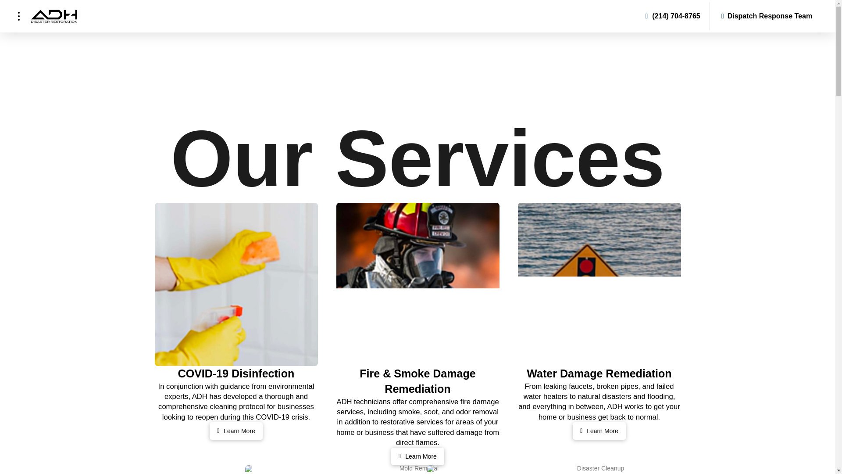  I want to click on Learn More, so click(236, 431).